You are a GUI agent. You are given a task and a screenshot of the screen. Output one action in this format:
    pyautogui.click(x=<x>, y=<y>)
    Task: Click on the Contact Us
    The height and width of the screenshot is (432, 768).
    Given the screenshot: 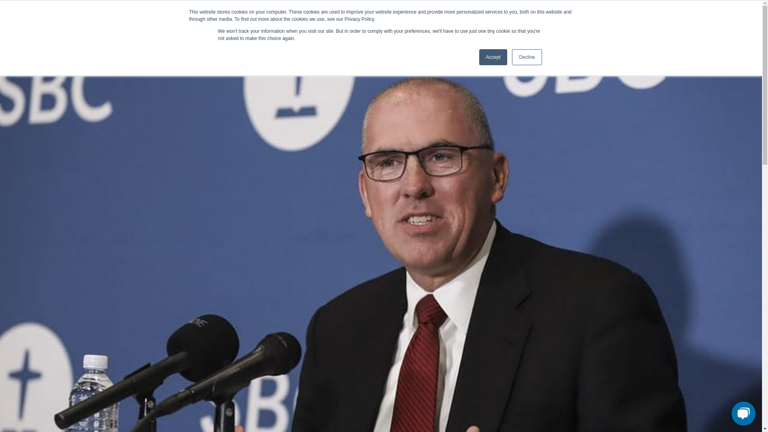 What is the action you would take?
    pyautogui.click(x=554, y=12)
    